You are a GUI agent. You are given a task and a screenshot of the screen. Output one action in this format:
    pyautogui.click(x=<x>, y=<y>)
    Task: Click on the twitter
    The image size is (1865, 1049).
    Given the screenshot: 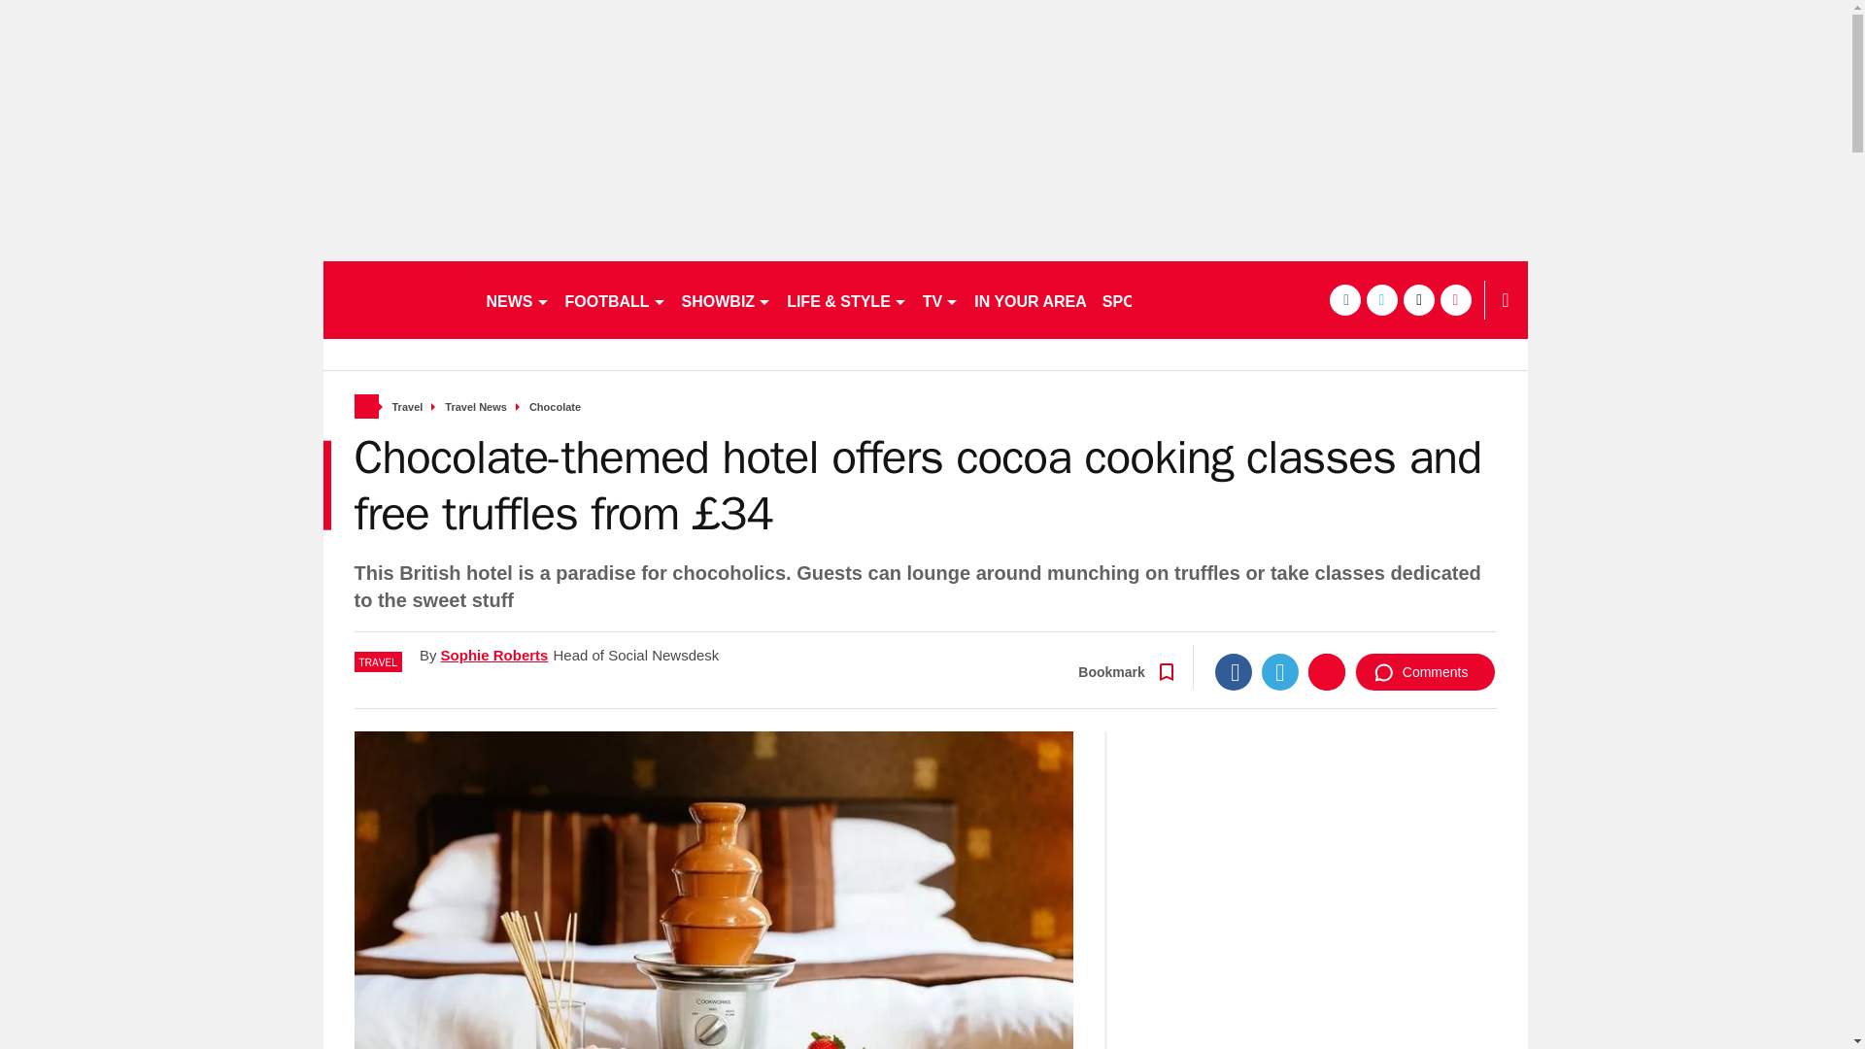 What is the action you would take?
    pyautogui.click(x=1381, y=299)
    